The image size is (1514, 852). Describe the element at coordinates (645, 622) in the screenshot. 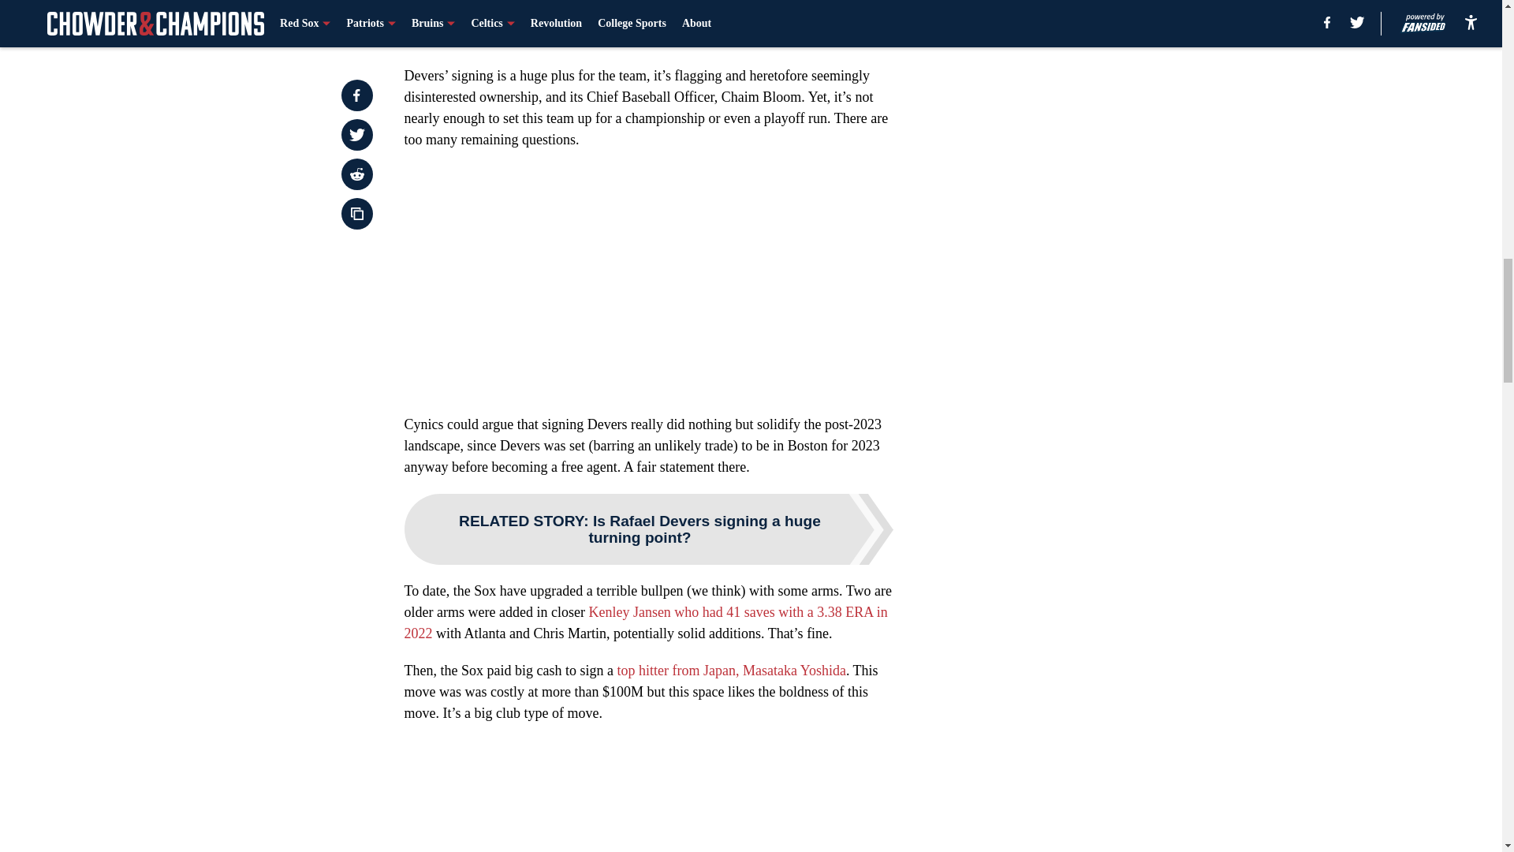

I see `Kenley Jansen who had 41 saves with a 3.38 ERA in 2022` at that location.